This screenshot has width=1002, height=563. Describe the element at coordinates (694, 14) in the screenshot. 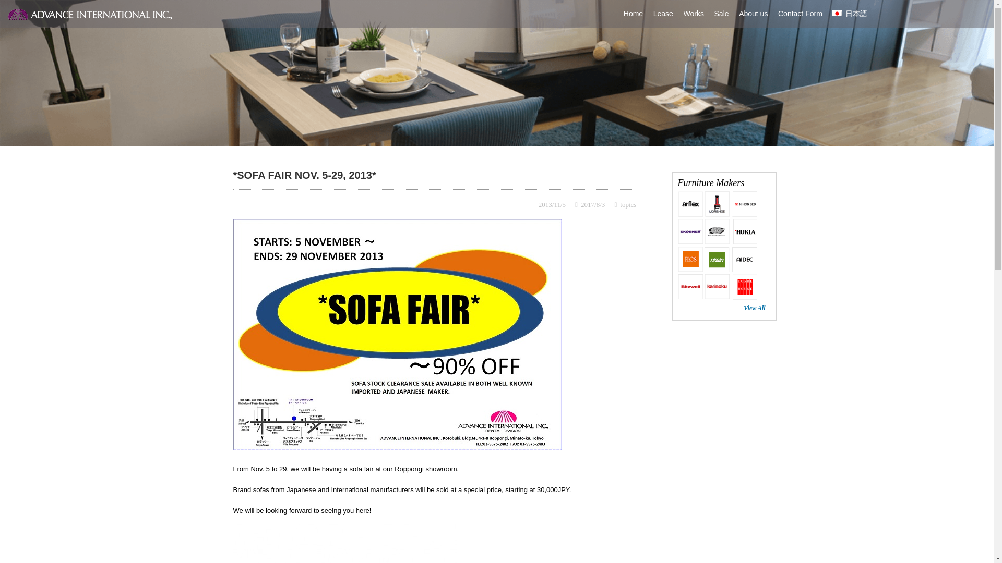

I see `Works` at that location.